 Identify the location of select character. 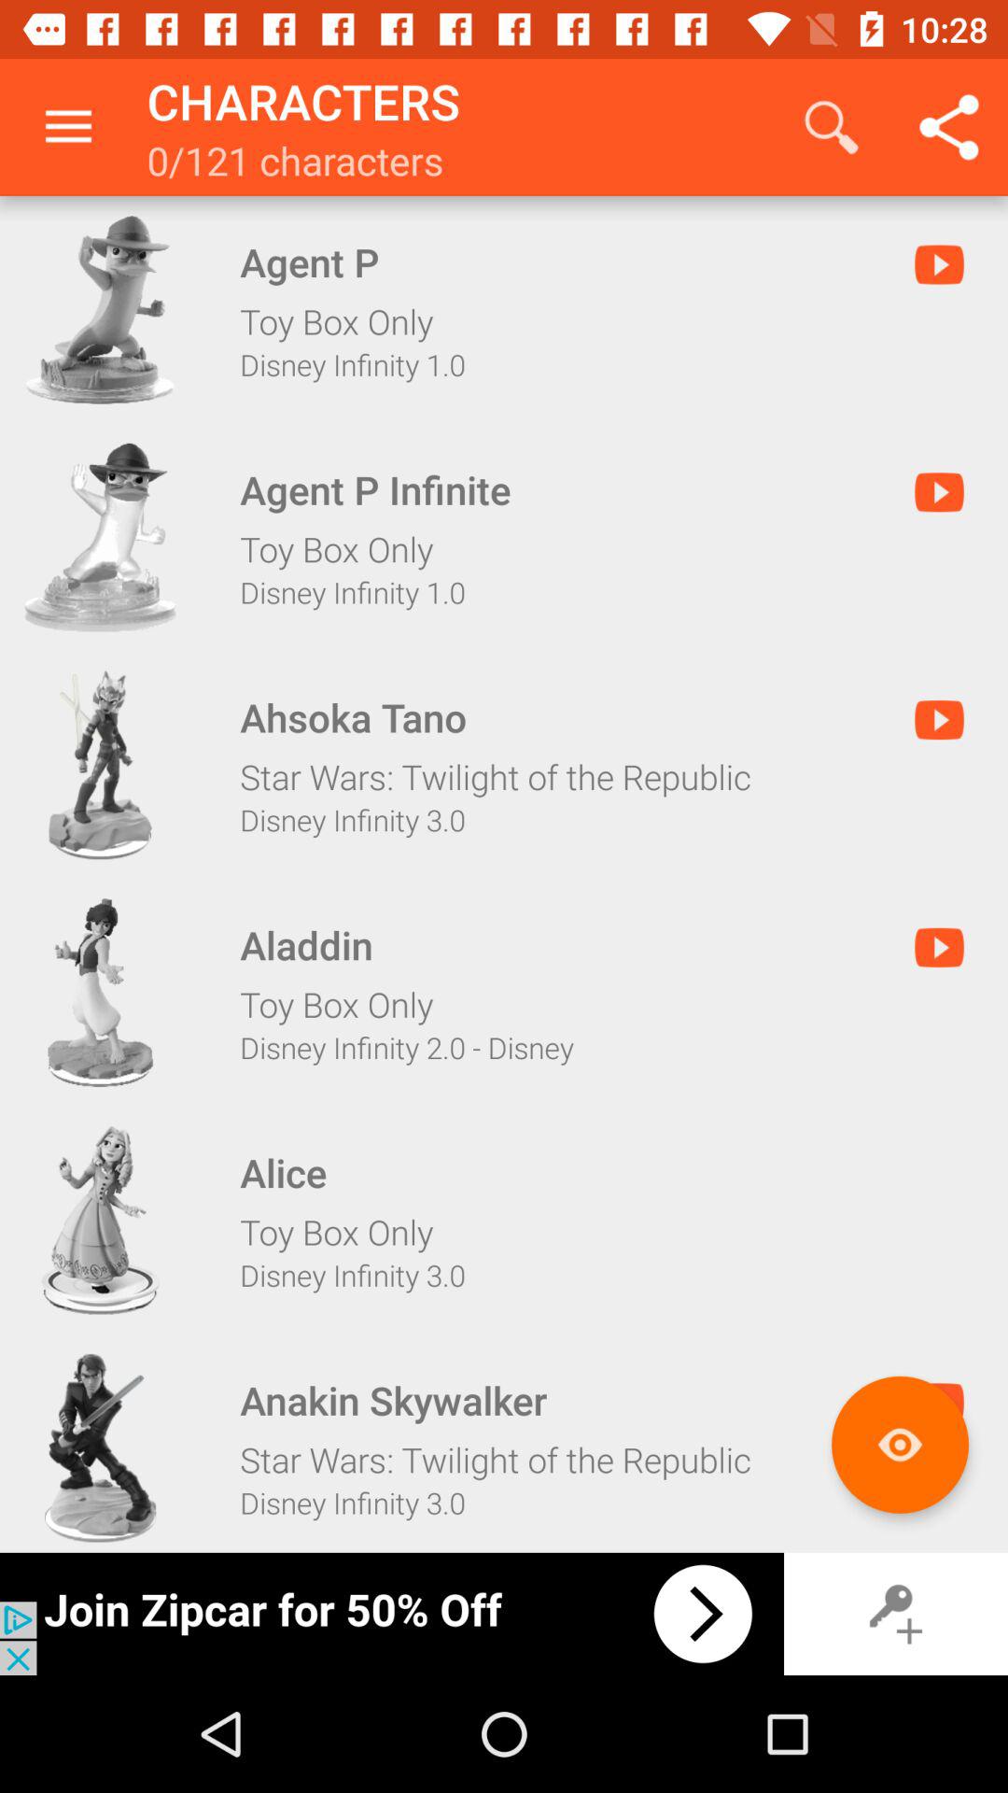
(100, 1447).